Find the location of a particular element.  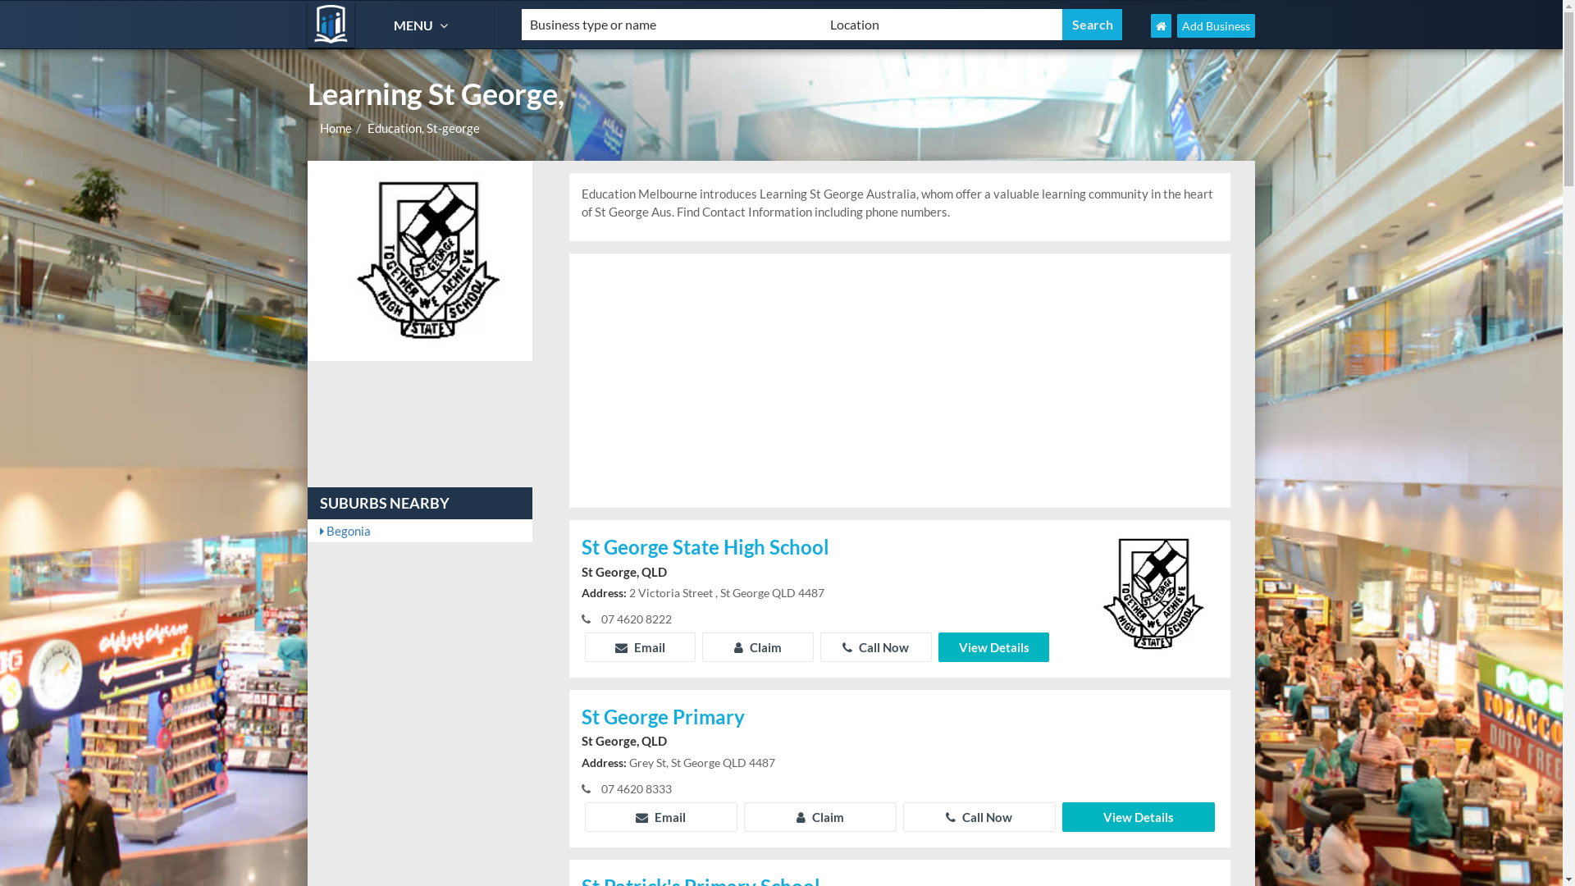

MENU is located at coordinates (423, 25).